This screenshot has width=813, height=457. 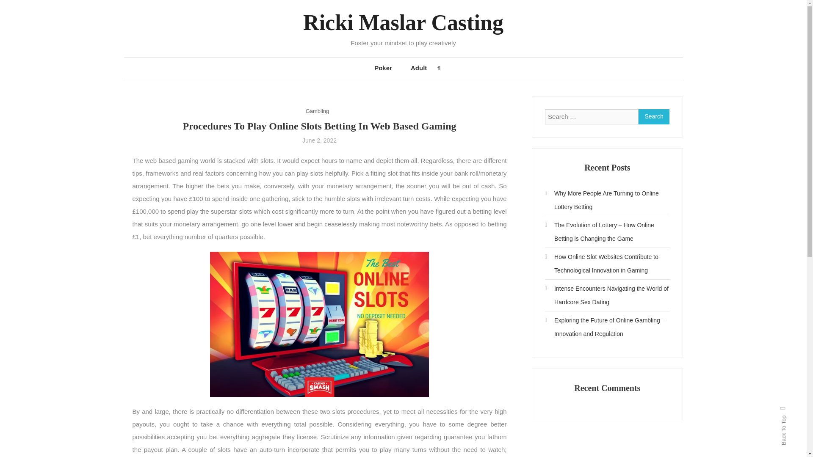 I want to click on Poker, so click(x=383, y=68).